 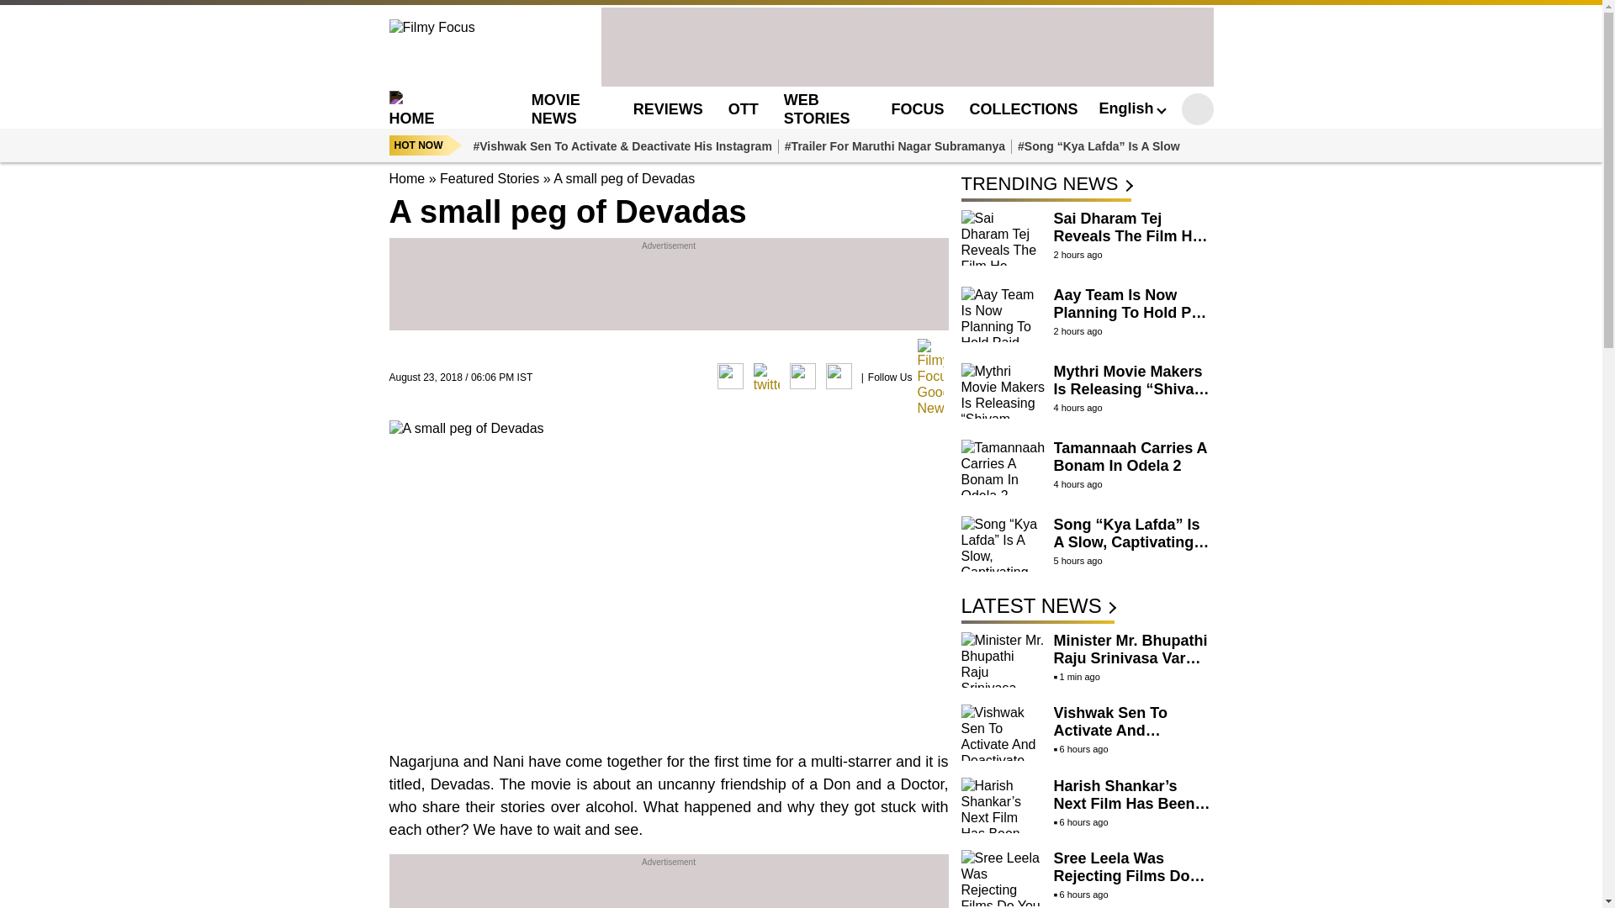 I want to click on Home, so click(x=406, y=178).